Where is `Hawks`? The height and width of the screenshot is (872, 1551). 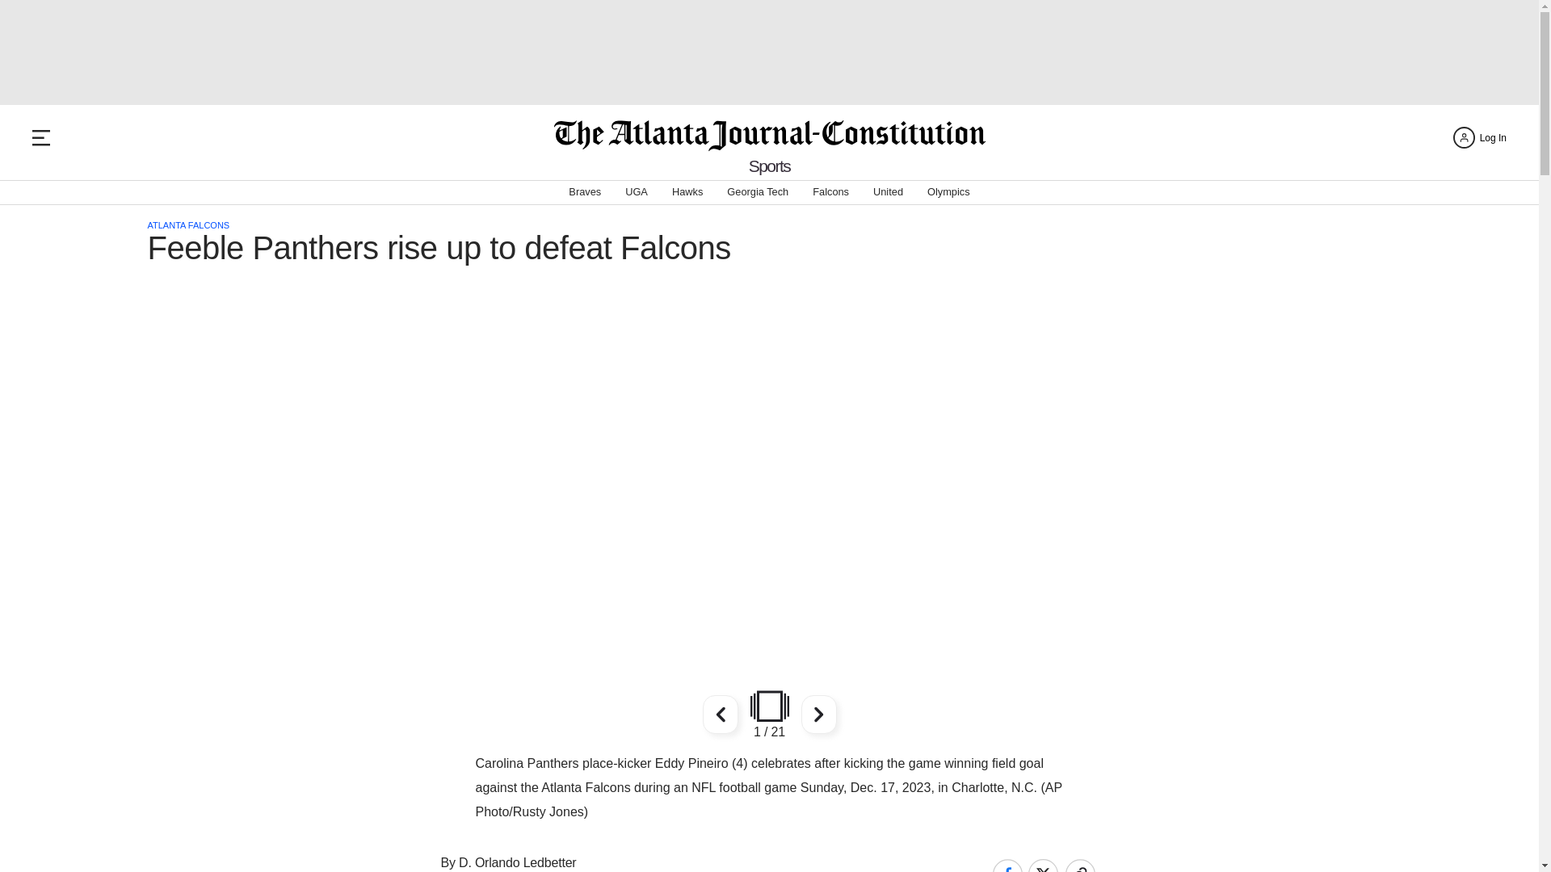 Hawks is located at coordinates (687, 192).